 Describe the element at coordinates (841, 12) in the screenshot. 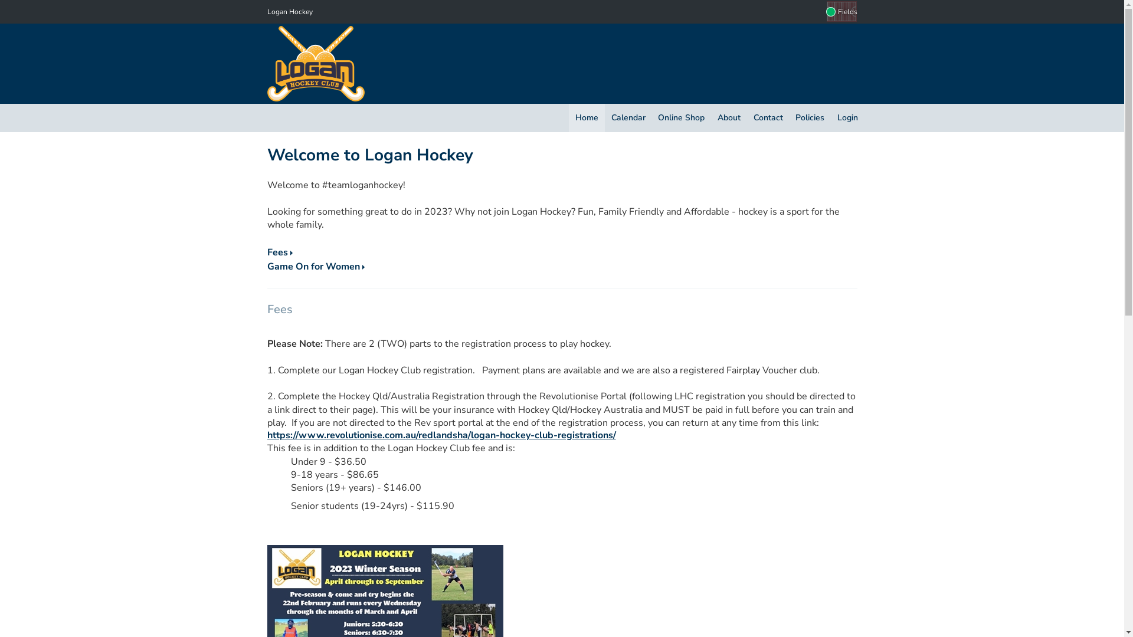

I see `Fields` at that location.